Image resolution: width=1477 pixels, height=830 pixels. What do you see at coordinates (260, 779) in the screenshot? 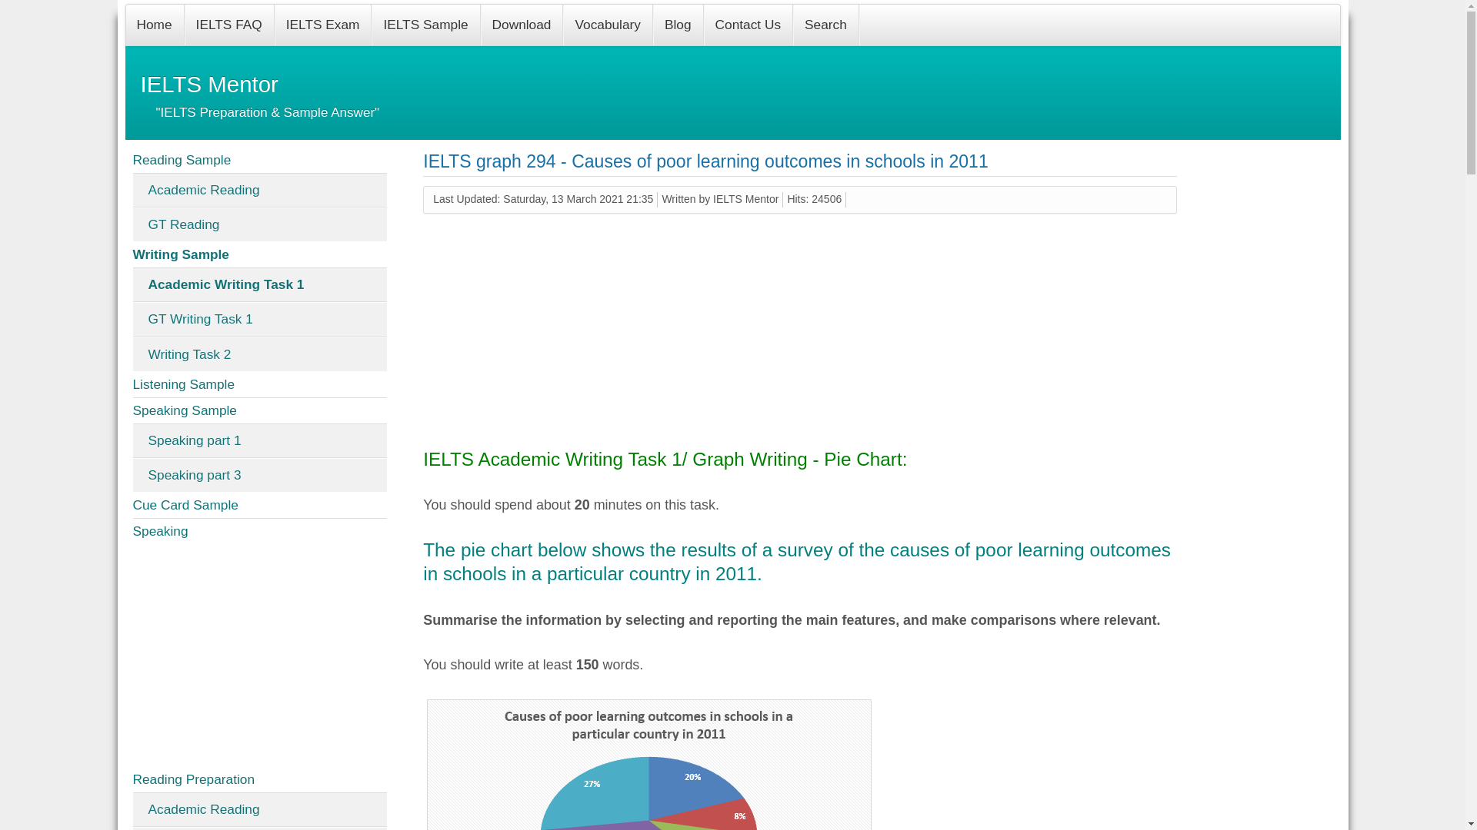
I see `Reading Preparation` at bounding box center [260, 779].